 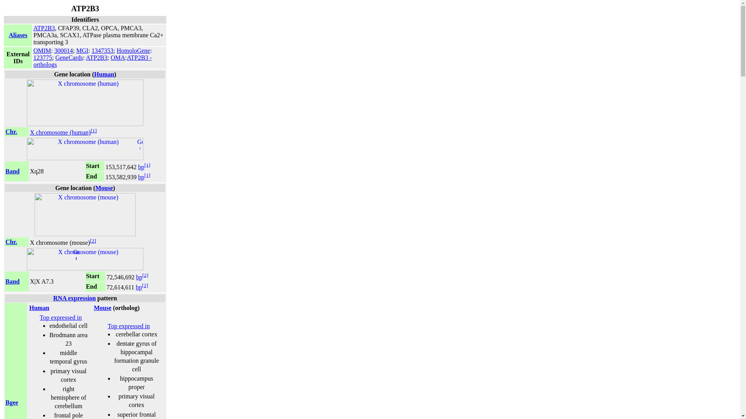 What do you see at coordinates (17, 35) in the screenshot?
I see `Gene nomenclature` at bounding box center [17, 35].